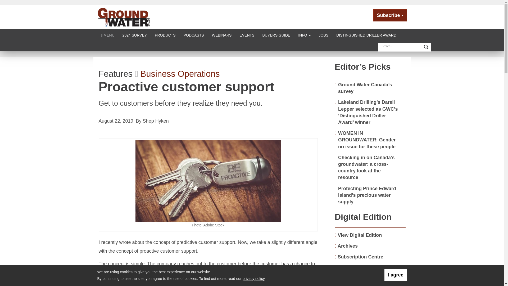  What do you see at coordinates (165, 35) in the screenshot?
I see `PRODUCTS` at bounding box center [165, 35].